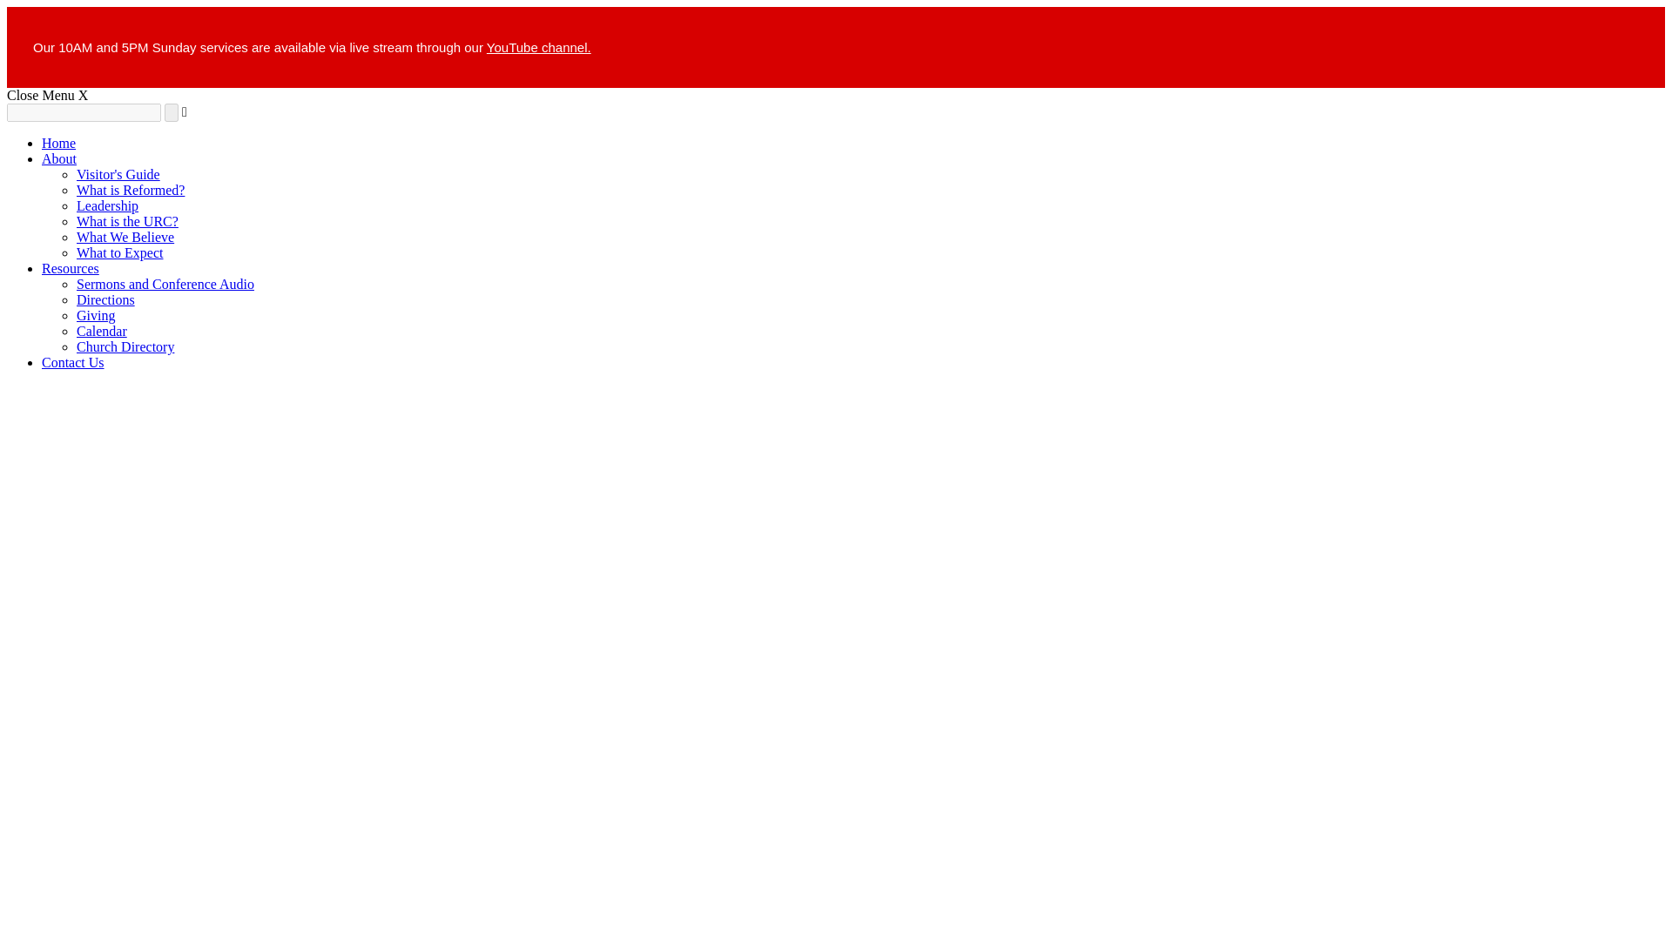  What do you see at coordinates (131, 190) in the screenshot?
I see `What is Reformed?` at bounding box center [131, 190].